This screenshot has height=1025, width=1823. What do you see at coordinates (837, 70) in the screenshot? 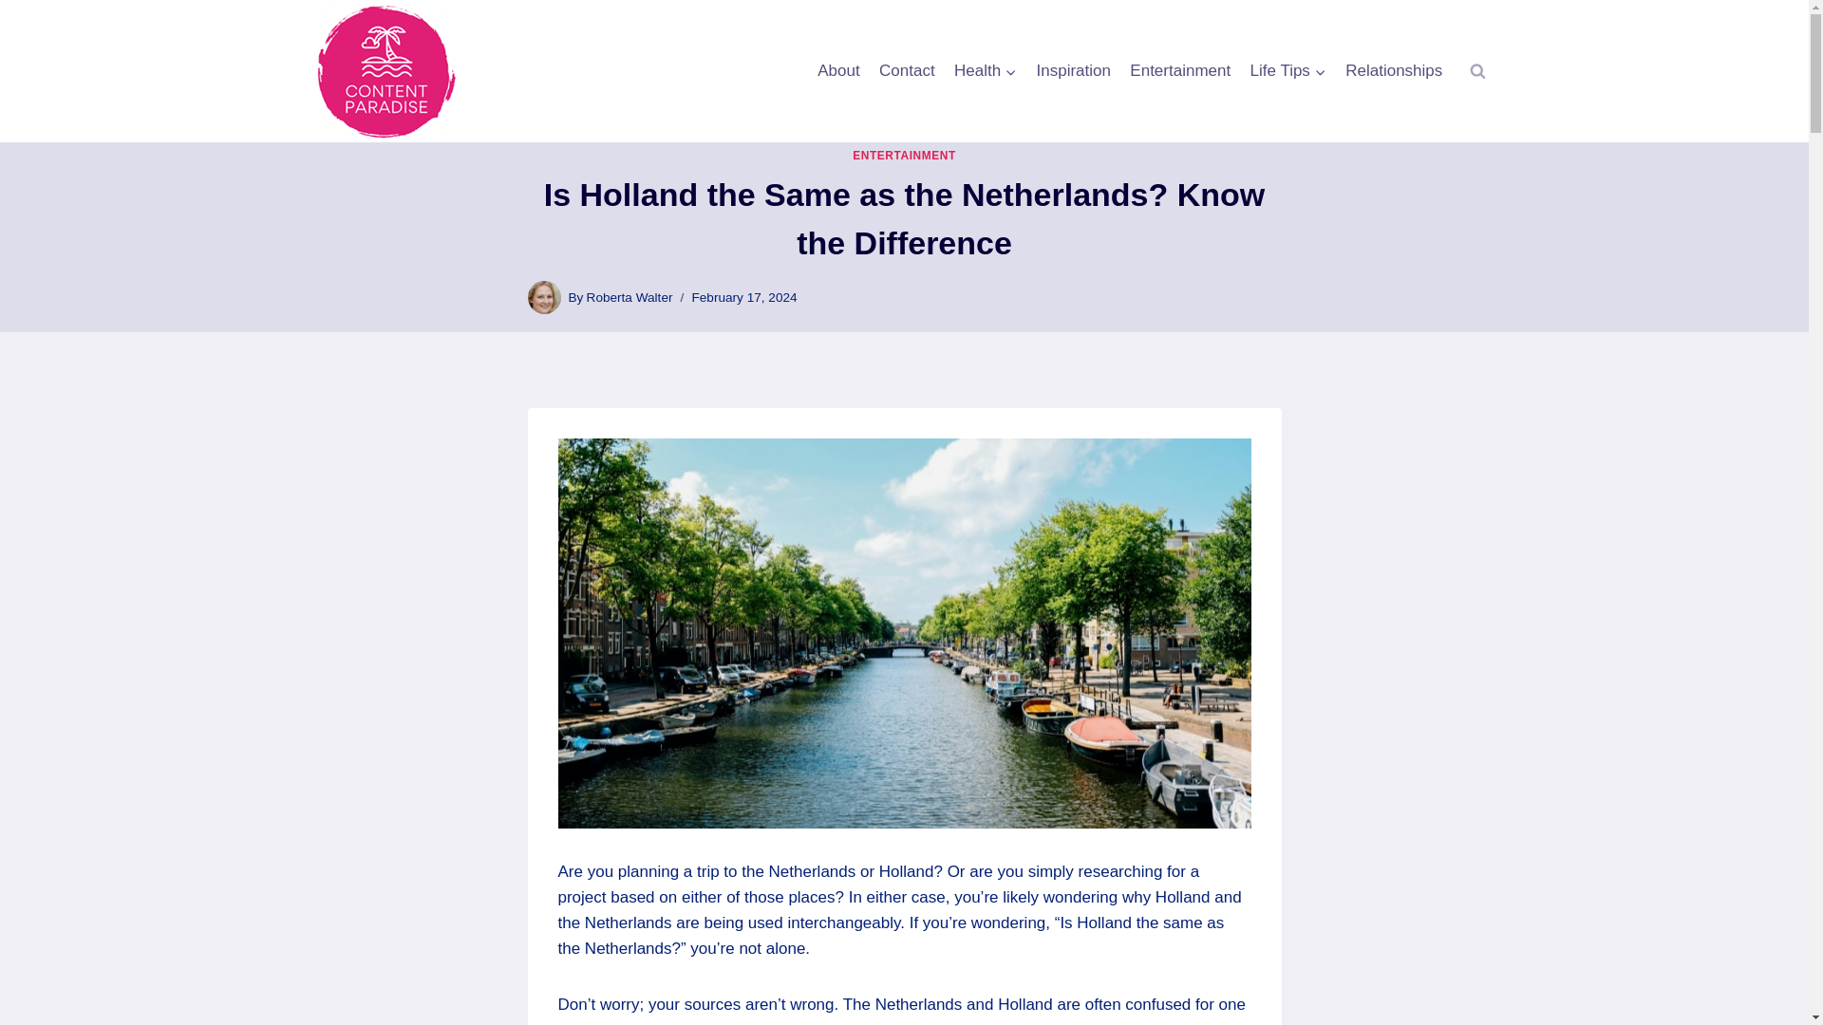
I see `About` at bounding box center [837, 70].